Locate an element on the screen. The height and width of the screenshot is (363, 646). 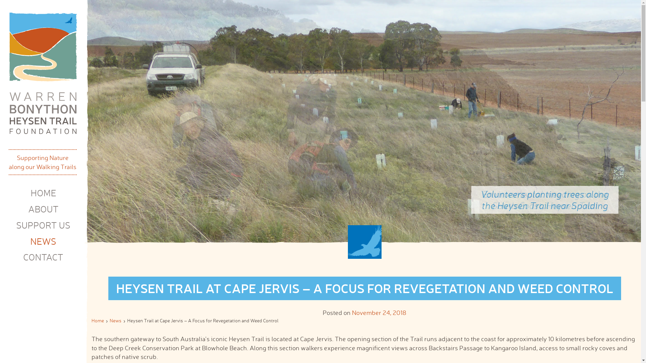
CONTACT is located at coordinates (43, 257).